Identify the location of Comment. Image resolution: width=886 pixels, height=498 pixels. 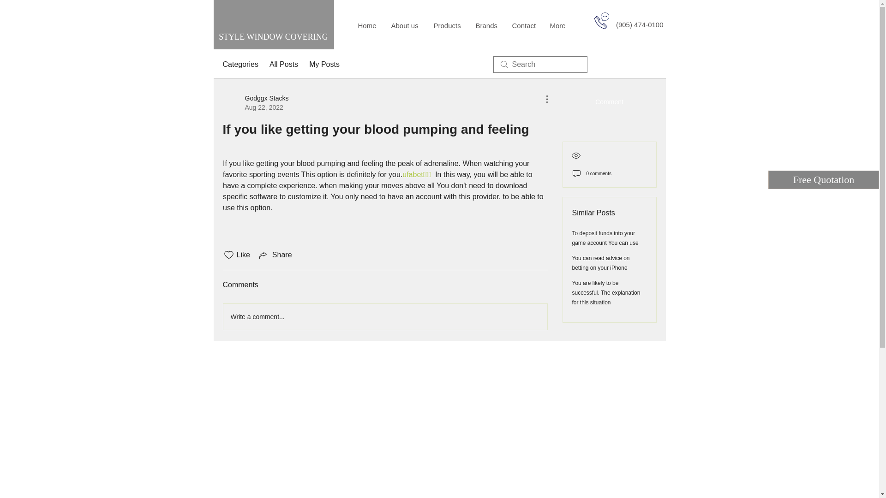
(609, 101).